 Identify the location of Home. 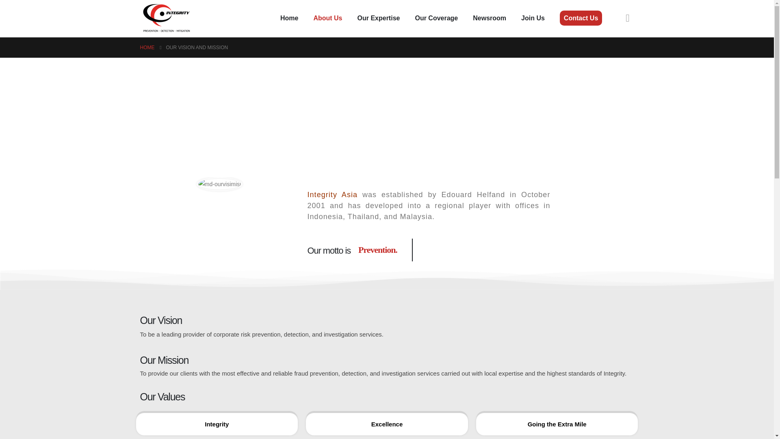
(289, 17).